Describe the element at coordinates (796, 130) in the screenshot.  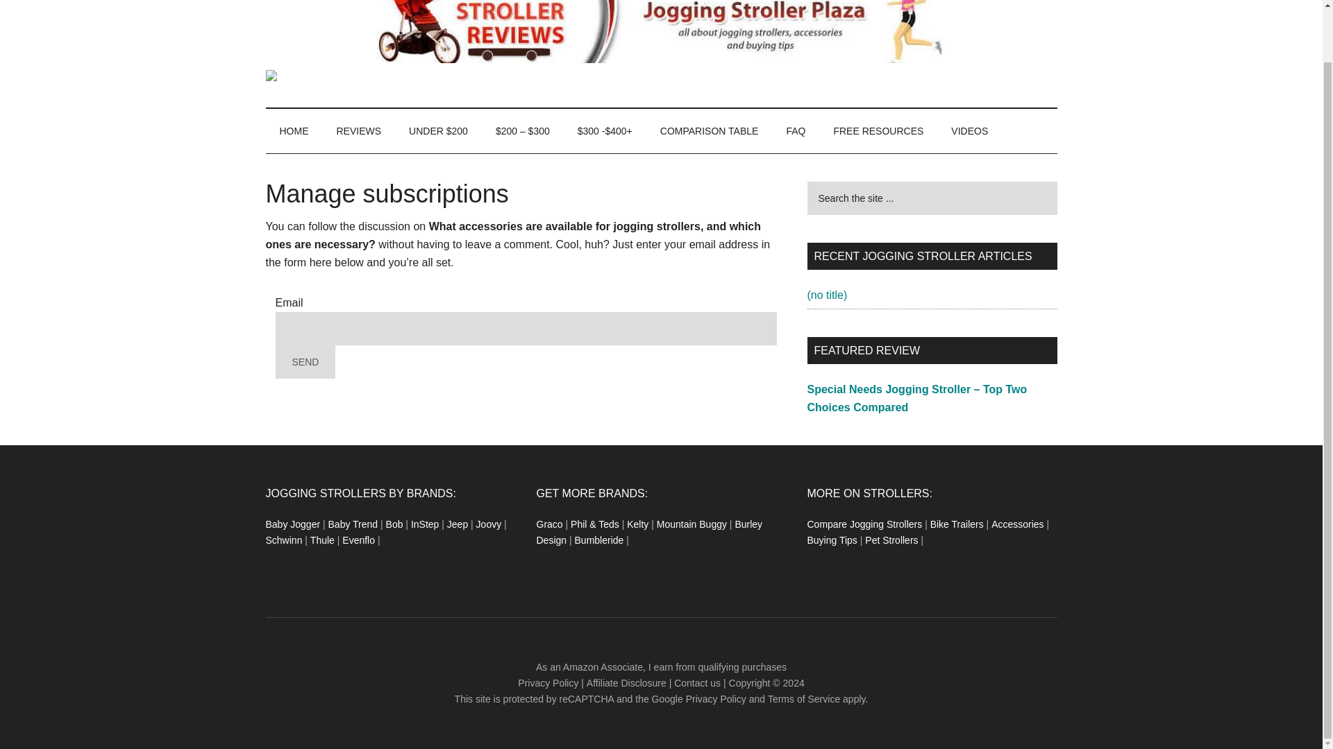
I see `FAQ` at that location.